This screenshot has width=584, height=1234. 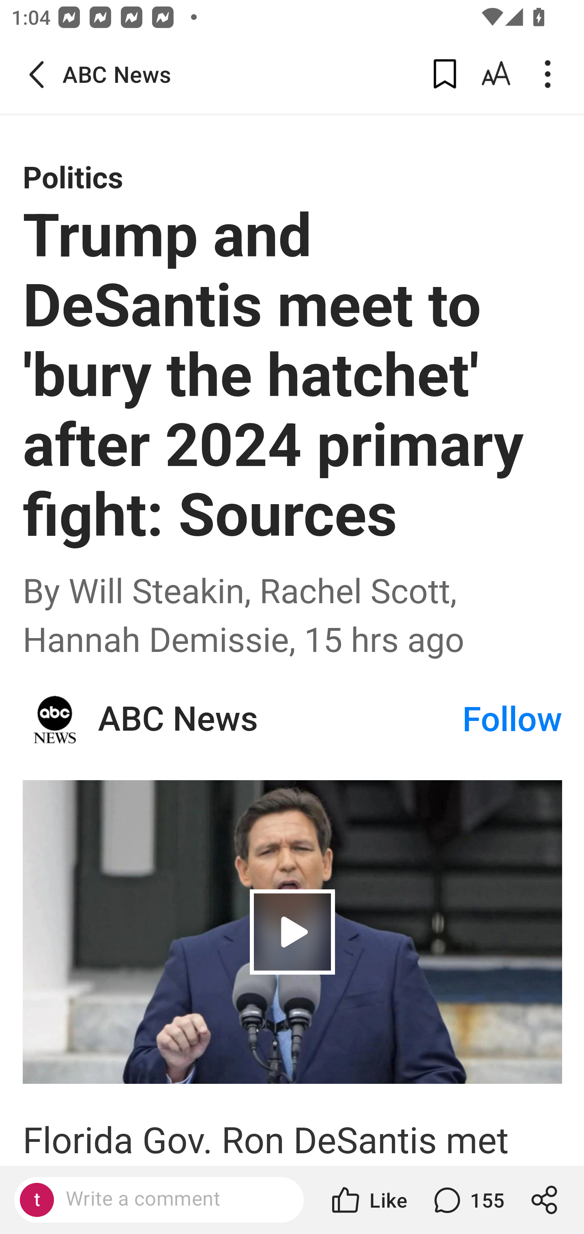 What do you see at coordinates (55, 719) in the screenshot?
I see `ABC` at bounding box center [55, 719].